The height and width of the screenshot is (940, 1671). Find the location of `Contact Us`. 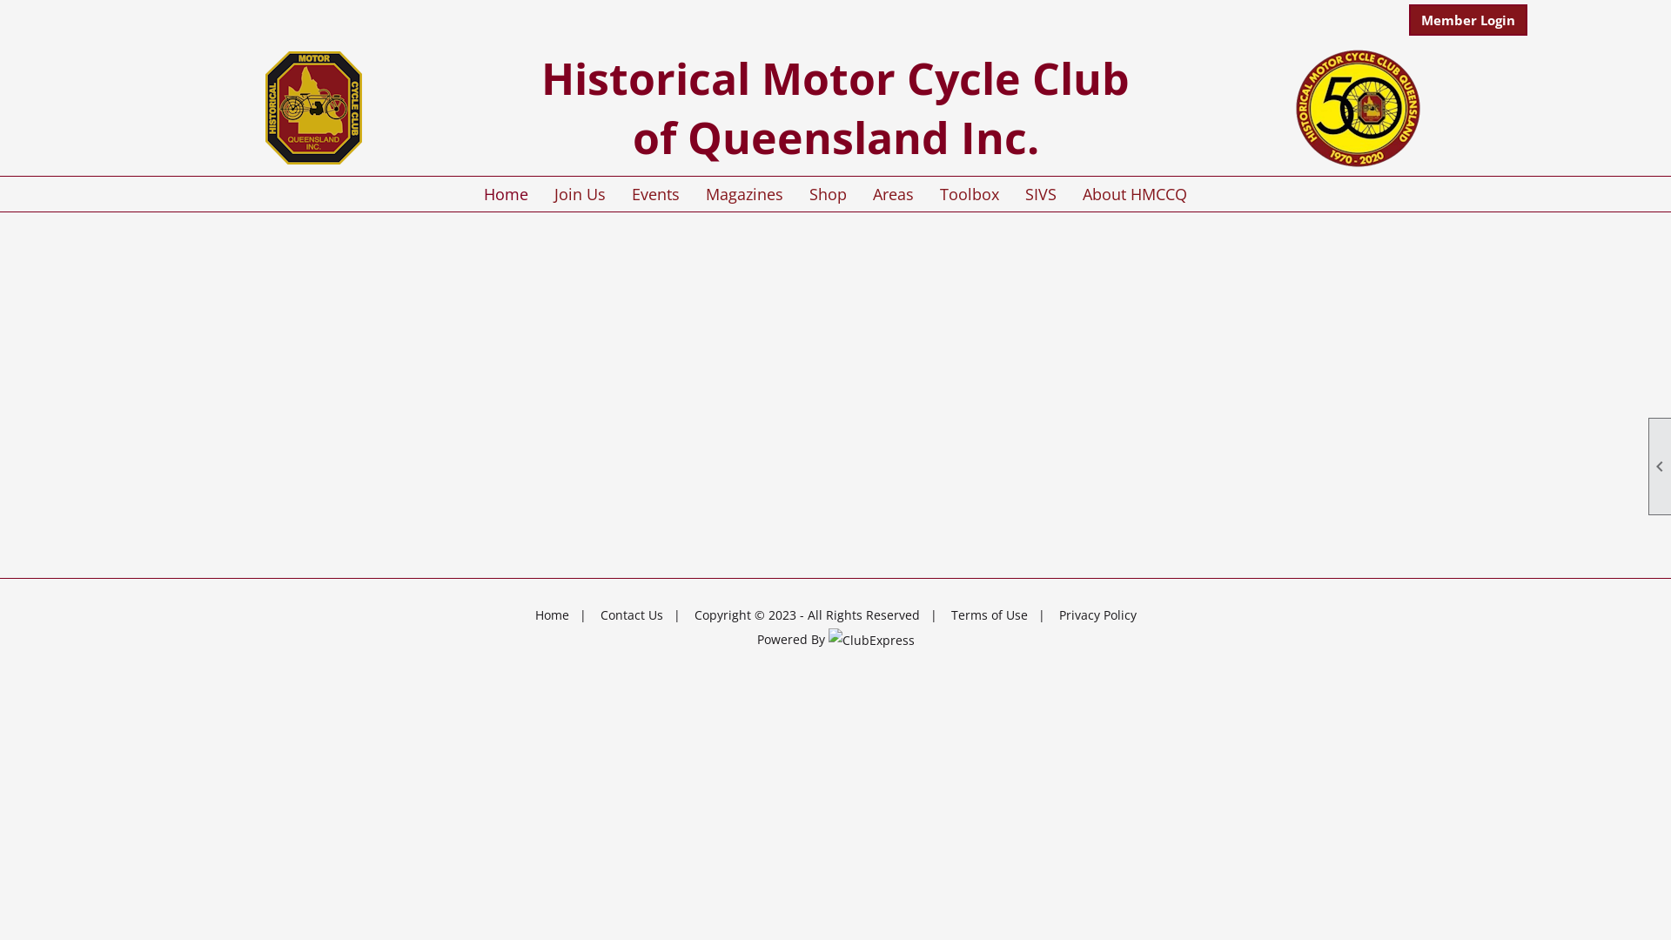

Contact Us is located at coordinates (632, 614).